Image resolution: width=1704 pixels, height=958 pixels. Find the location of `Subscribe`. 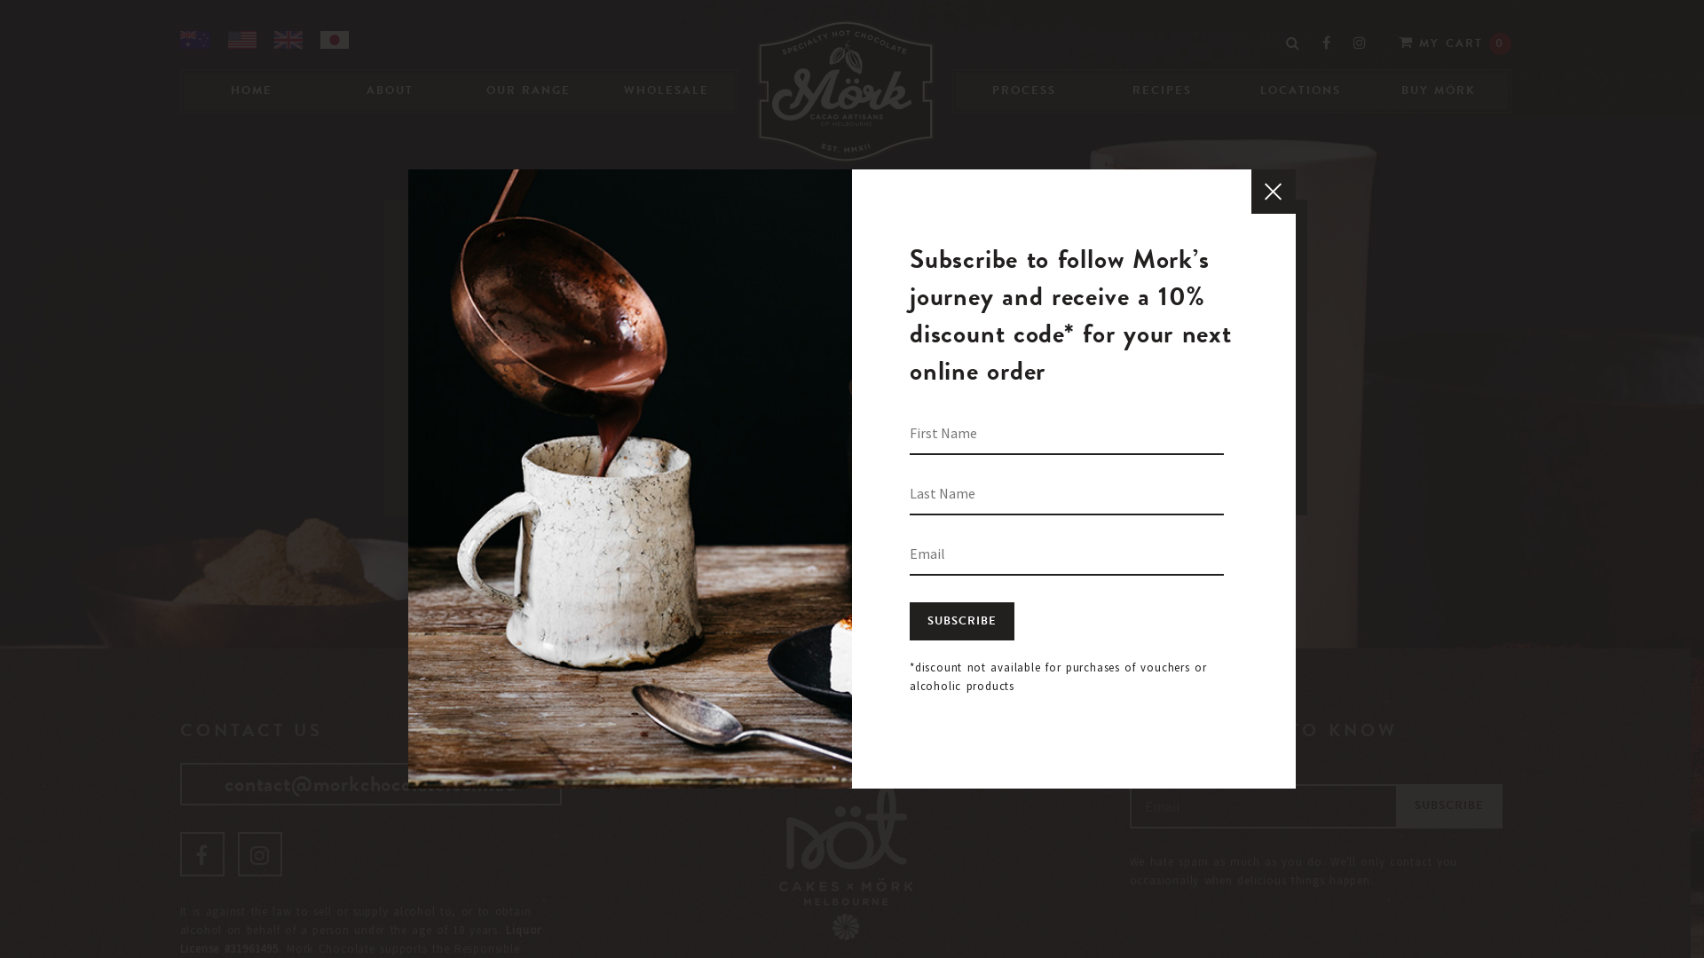

Subscribe is located at coordinates (1448, 806).